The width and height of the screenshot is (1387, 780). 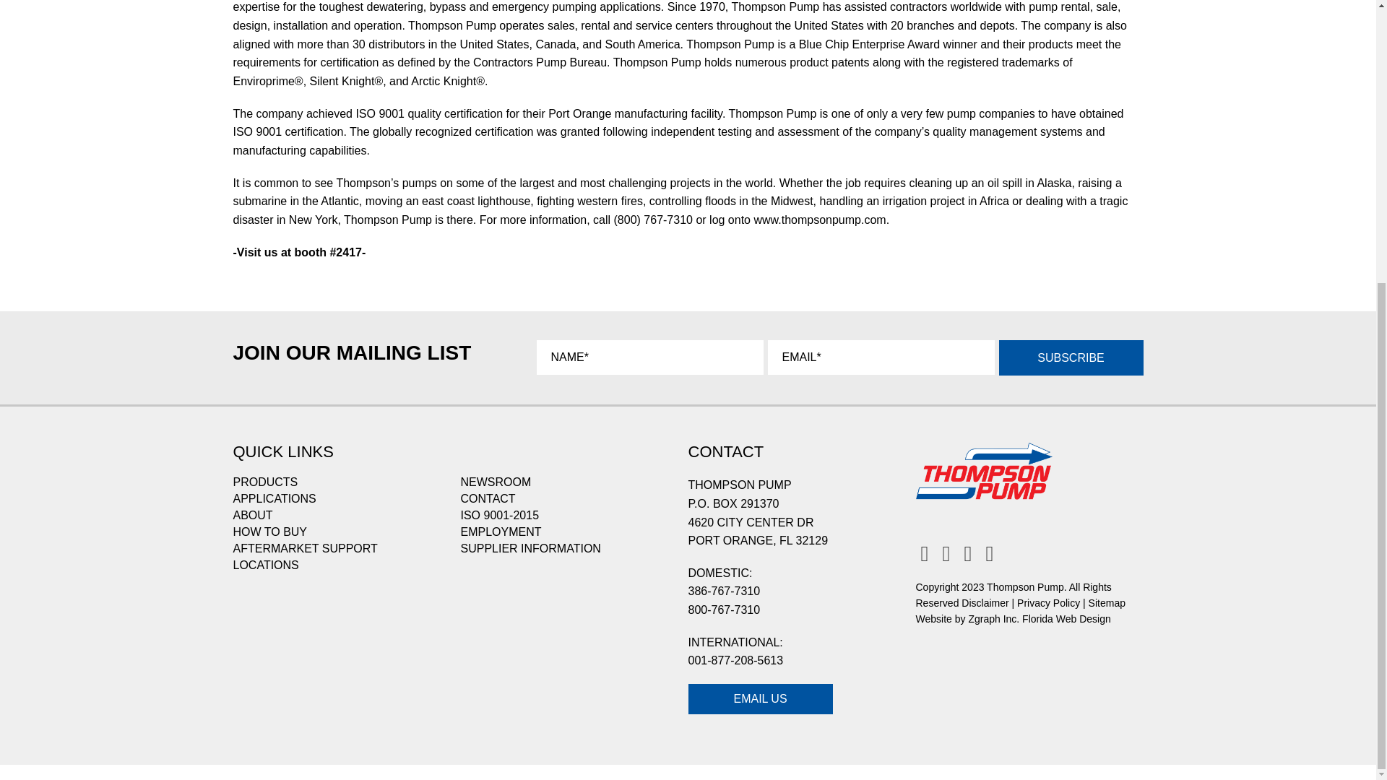 I want to click on SUBSCRIBE, so click(x=1071, y=357).